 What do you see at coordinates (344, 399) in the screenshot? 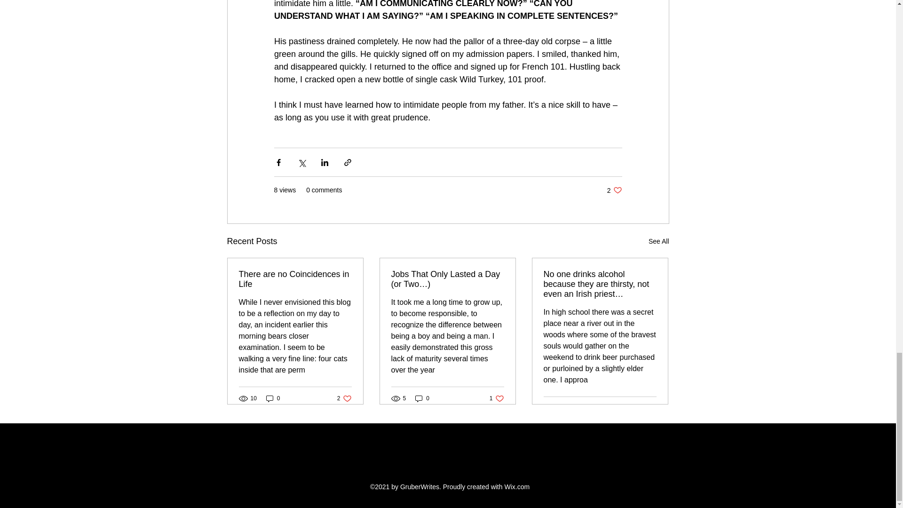
I see `1 like. Post not marked as liked` at bounding box center [344, 399].